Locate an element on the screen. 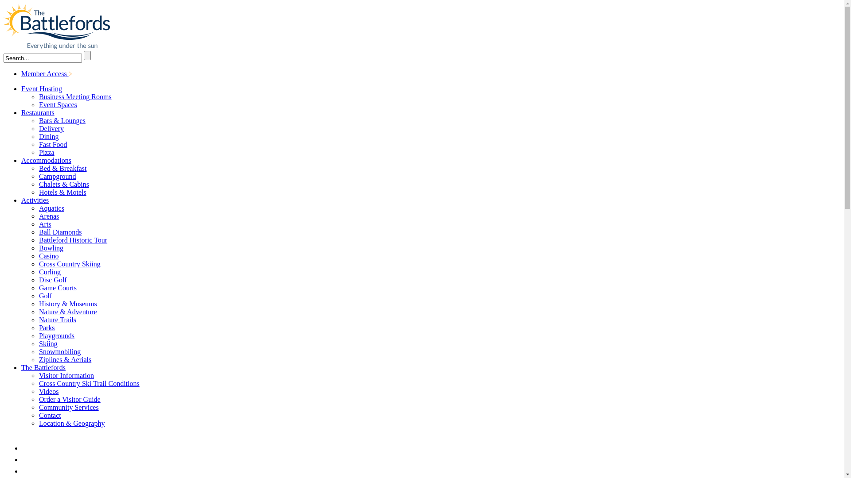 The height and width of the screenshot is (478, 851). Aquatics is located at coordinates (51, 208).